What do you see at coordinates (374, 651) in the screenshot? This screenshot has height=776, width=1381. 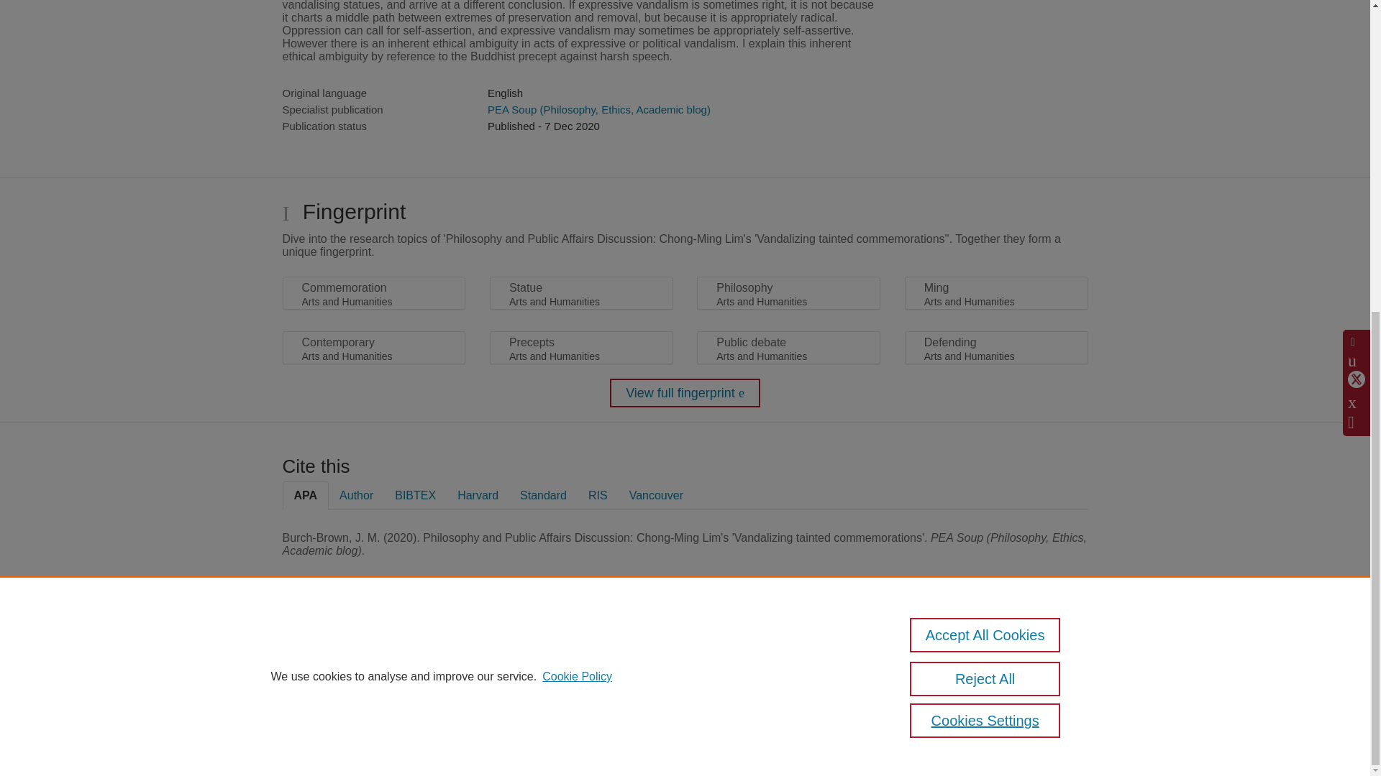 I see `Scopus` at bounding box center [374, 651].